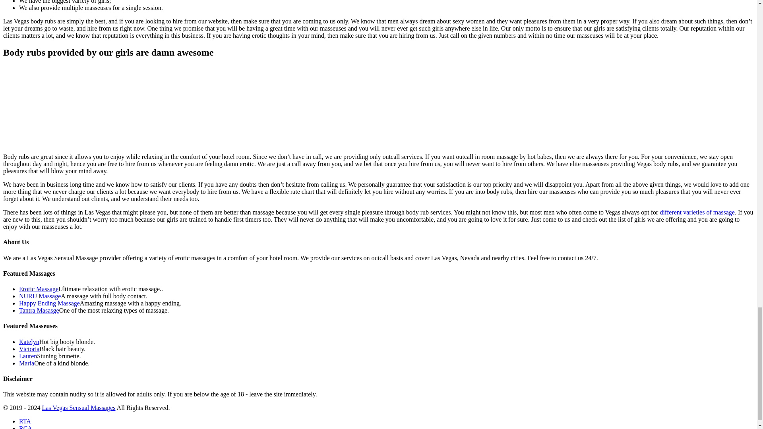 Image resolution: width=763 pixels, height=429 pixels. Describe the element at coordinates (697, 212) in the screenshot. I see `different varieties of massage` at that location.